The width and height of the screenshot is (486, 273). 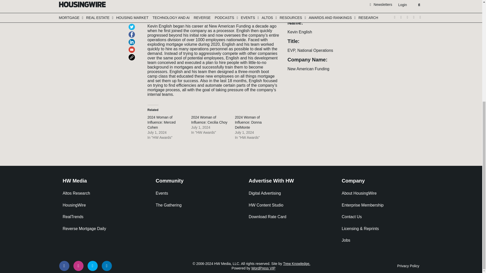 I want to click on Click to share on Facebook, so click(x=133, y=32).